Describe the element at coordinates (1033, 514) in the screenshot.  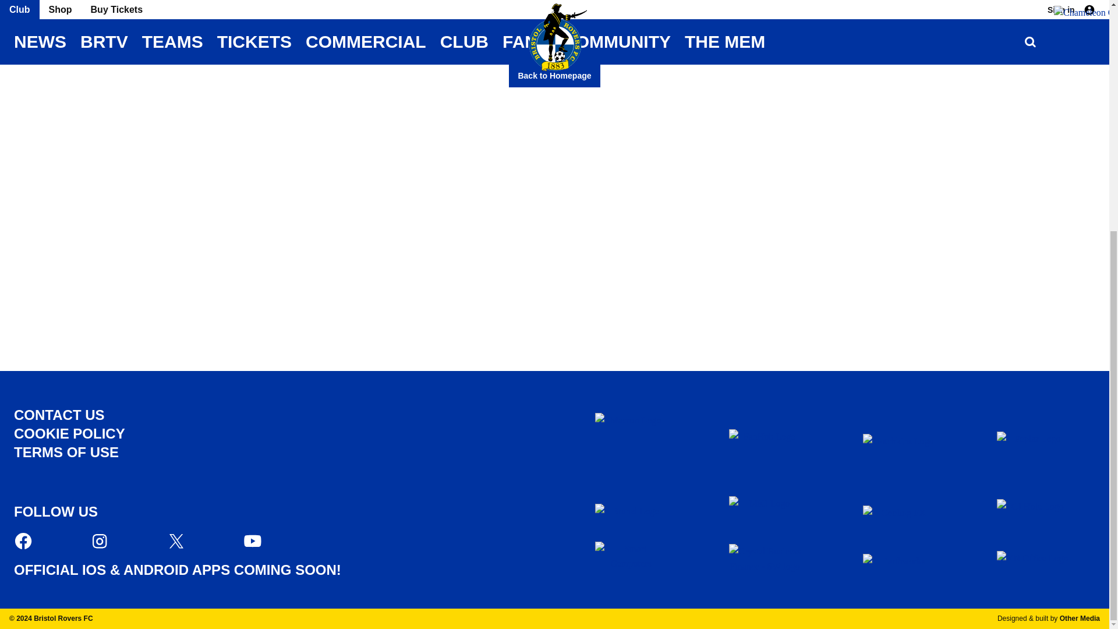
I see `CJ Hole` at that location.